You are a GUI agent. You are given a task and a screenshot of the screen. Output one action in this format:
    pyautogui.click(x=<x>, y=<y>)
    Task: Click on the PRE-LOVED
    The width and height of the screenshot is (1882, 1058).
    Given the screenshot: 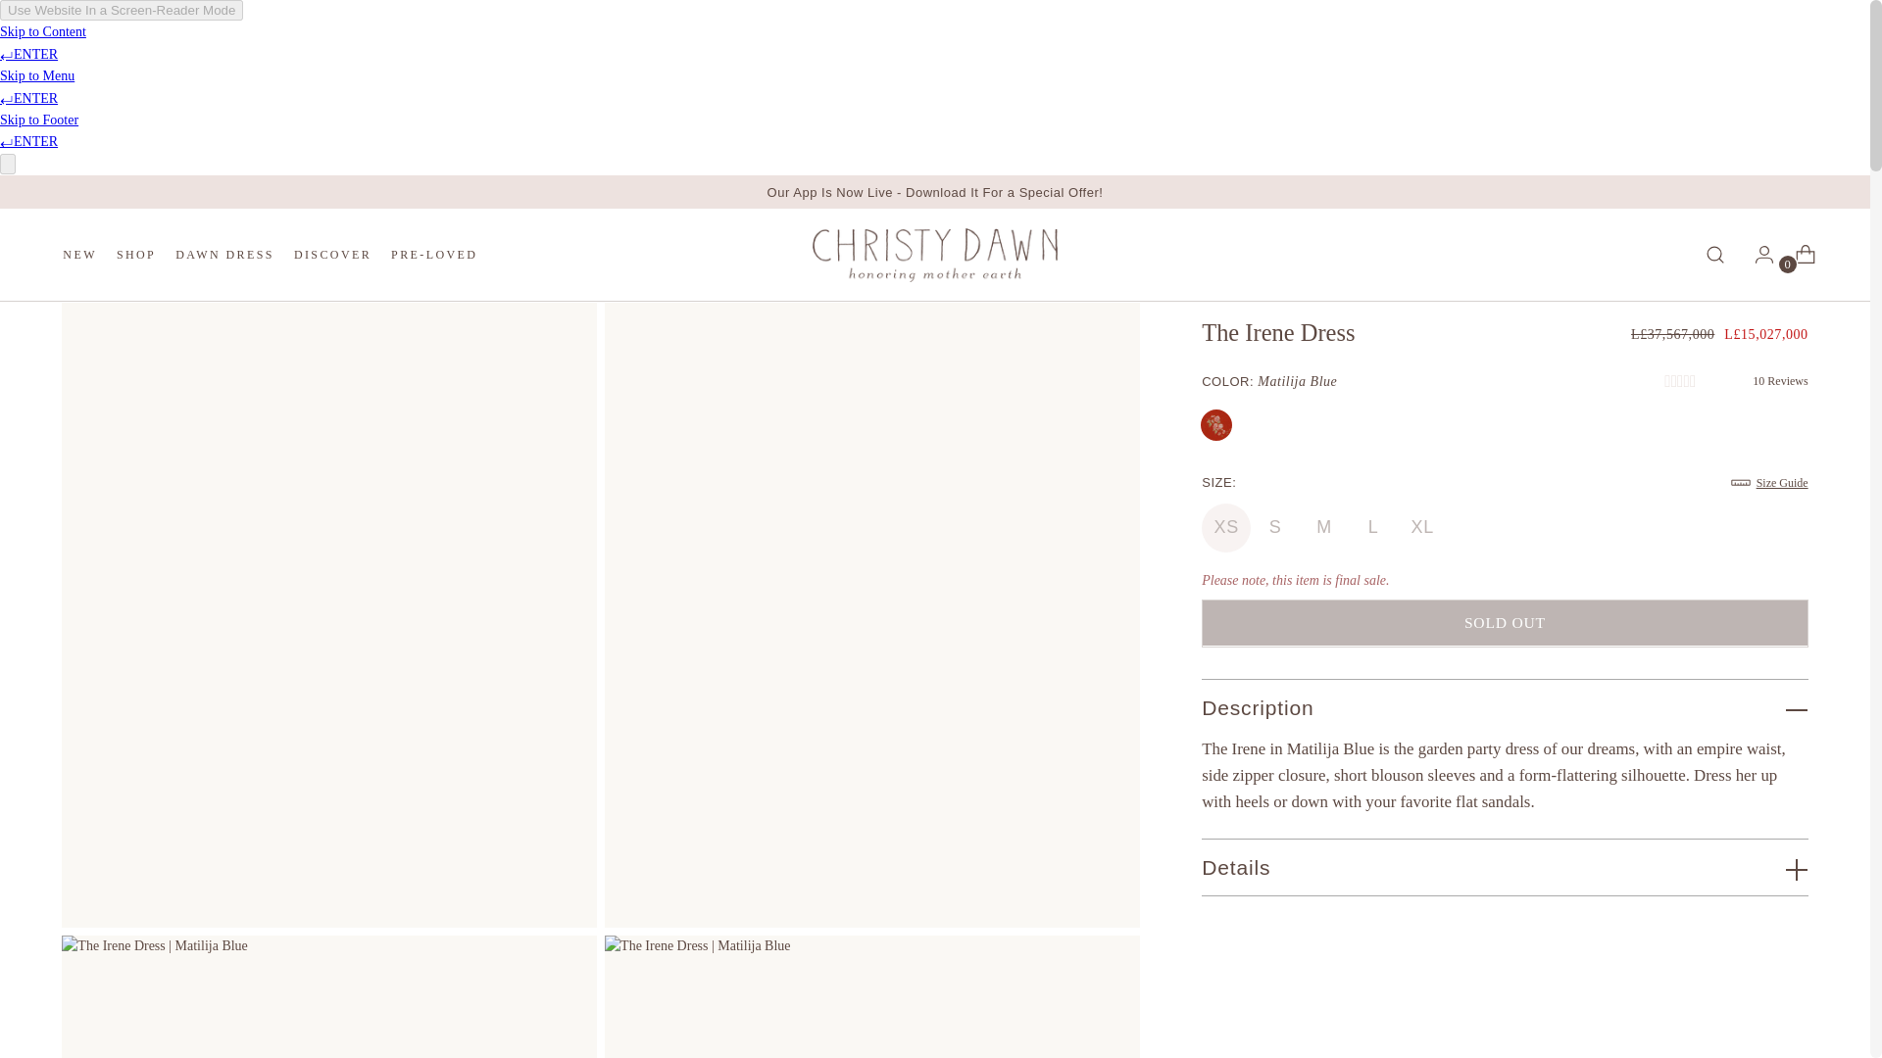 What is the action you would take?
    pyautogui.click(x=331, y=254)
    